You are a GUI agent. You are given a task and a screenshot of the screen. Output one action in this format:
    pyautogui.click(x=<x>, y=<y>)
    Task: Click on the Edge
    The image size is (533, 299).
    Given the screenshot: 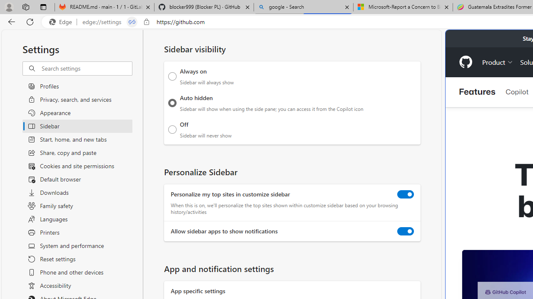 What is the action you would take?
    pyautogui.click(x=62, y=22)
    